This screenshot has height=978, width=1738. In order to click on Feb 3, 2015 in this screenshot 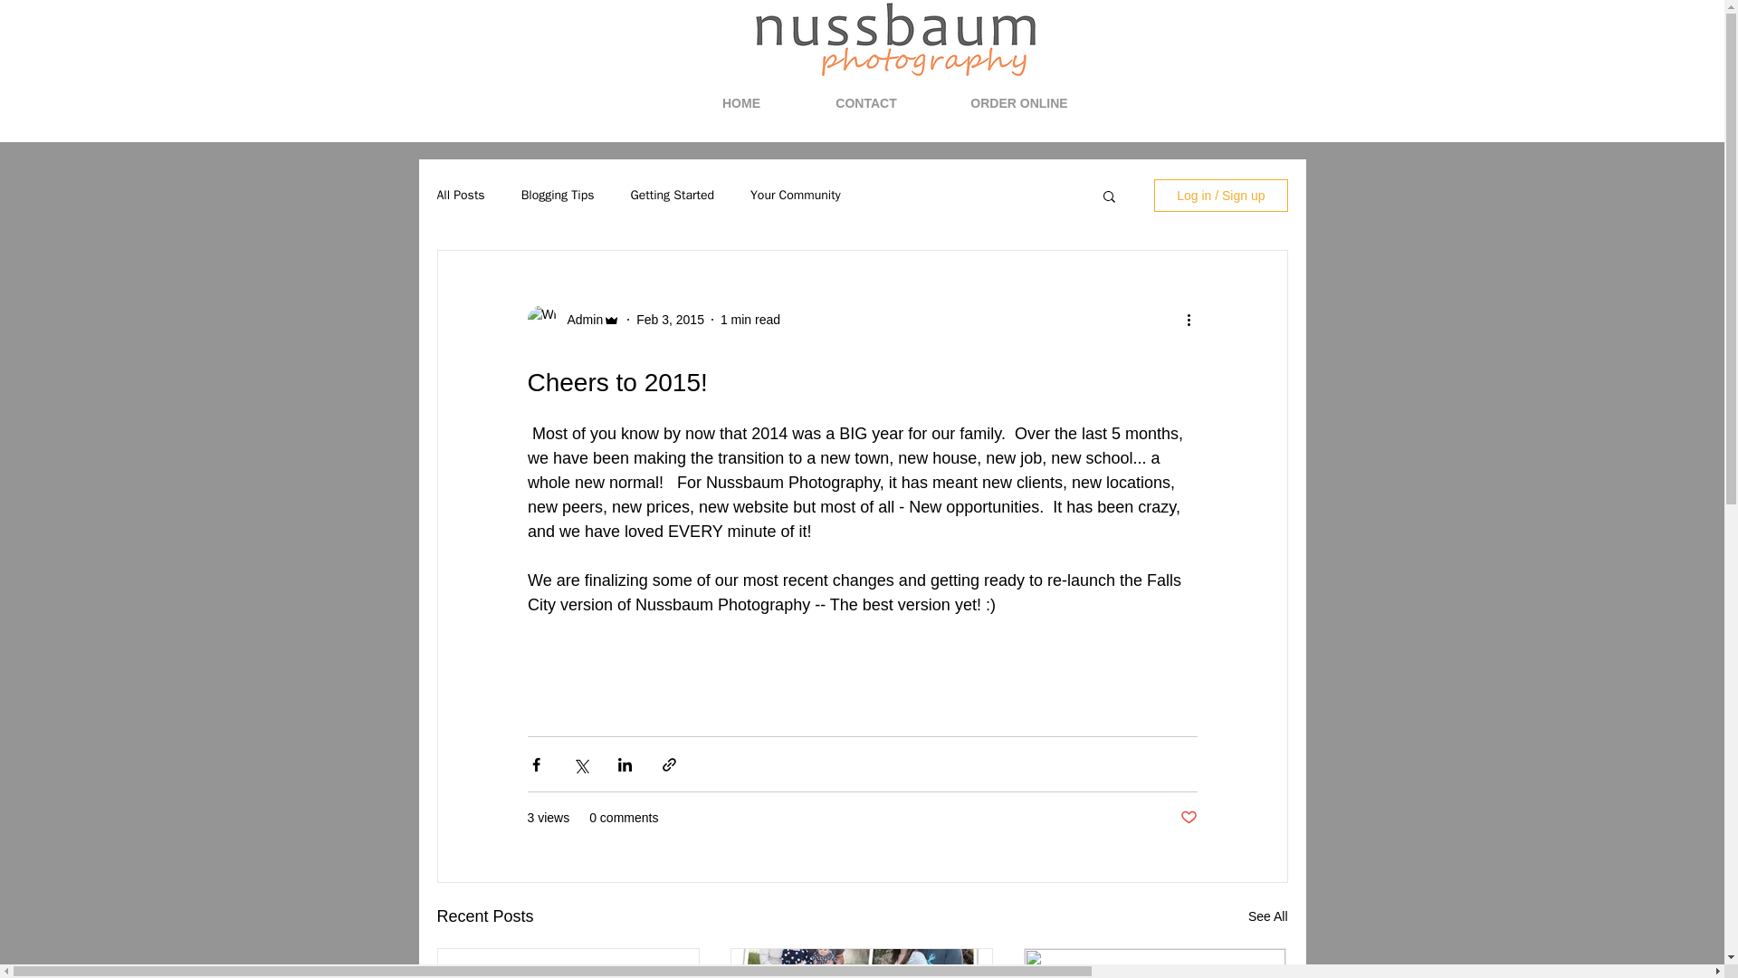, I will do `click(670, 319)`.